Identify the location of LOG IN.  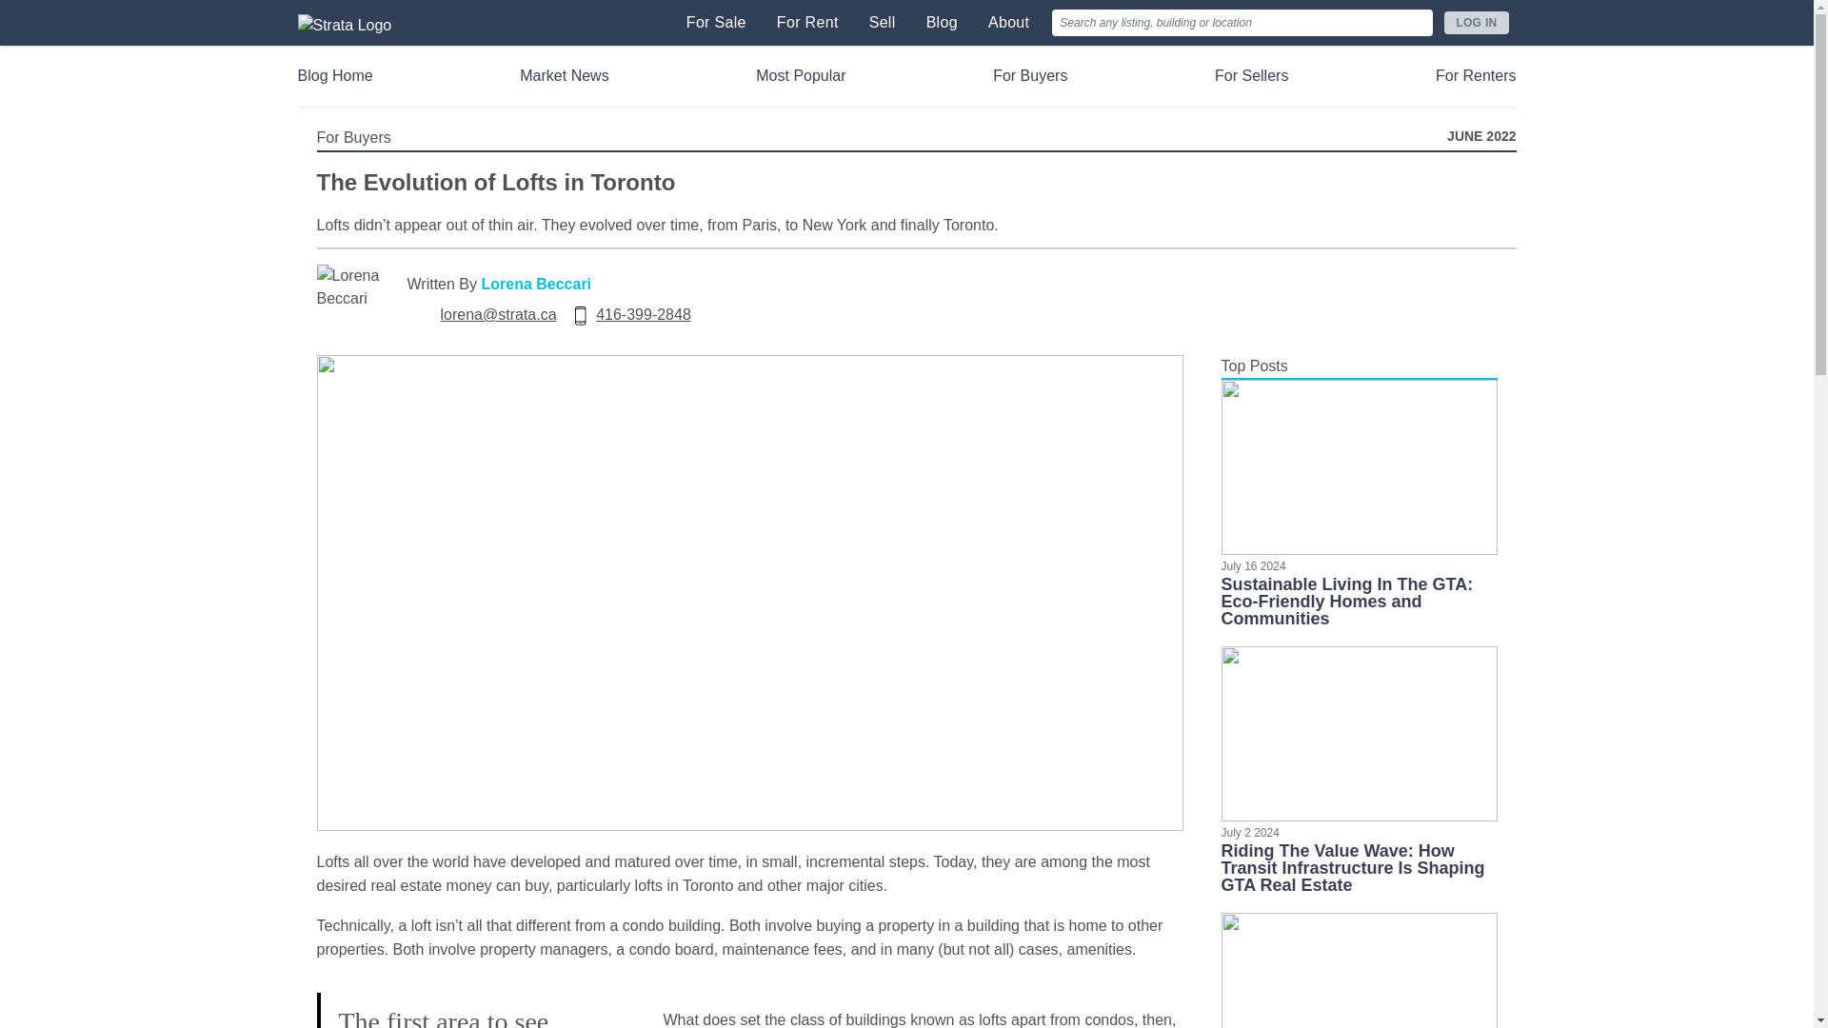
(1476, 22).